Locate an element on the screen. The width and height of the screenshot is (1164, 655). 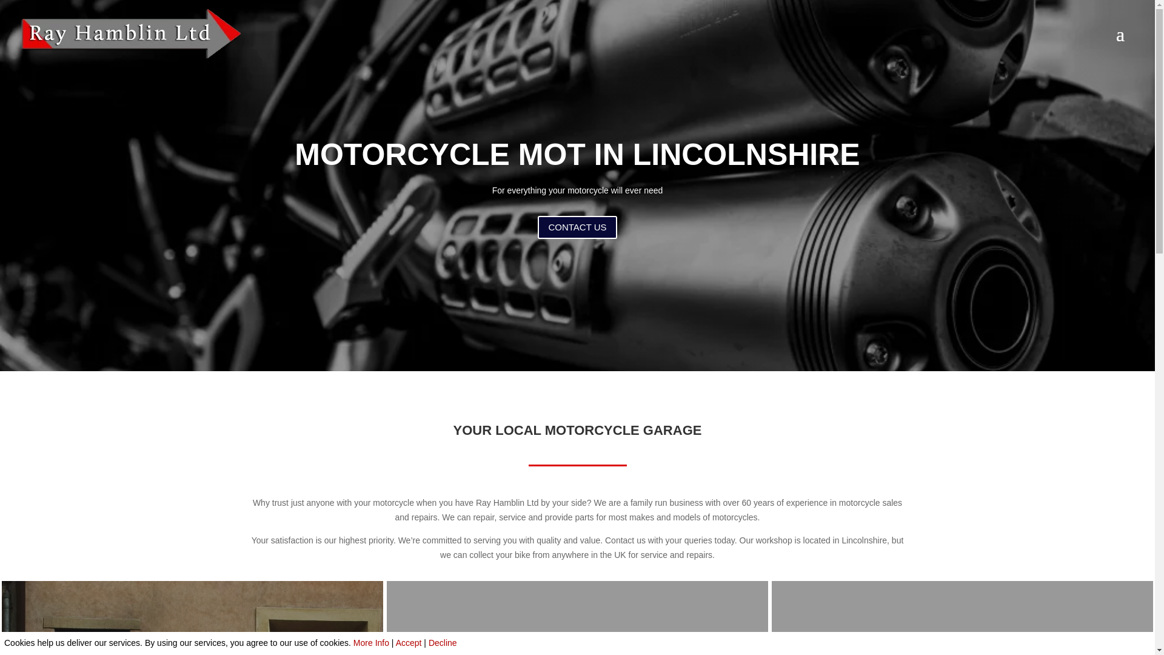
Accept is located at coordinates (409, 643).